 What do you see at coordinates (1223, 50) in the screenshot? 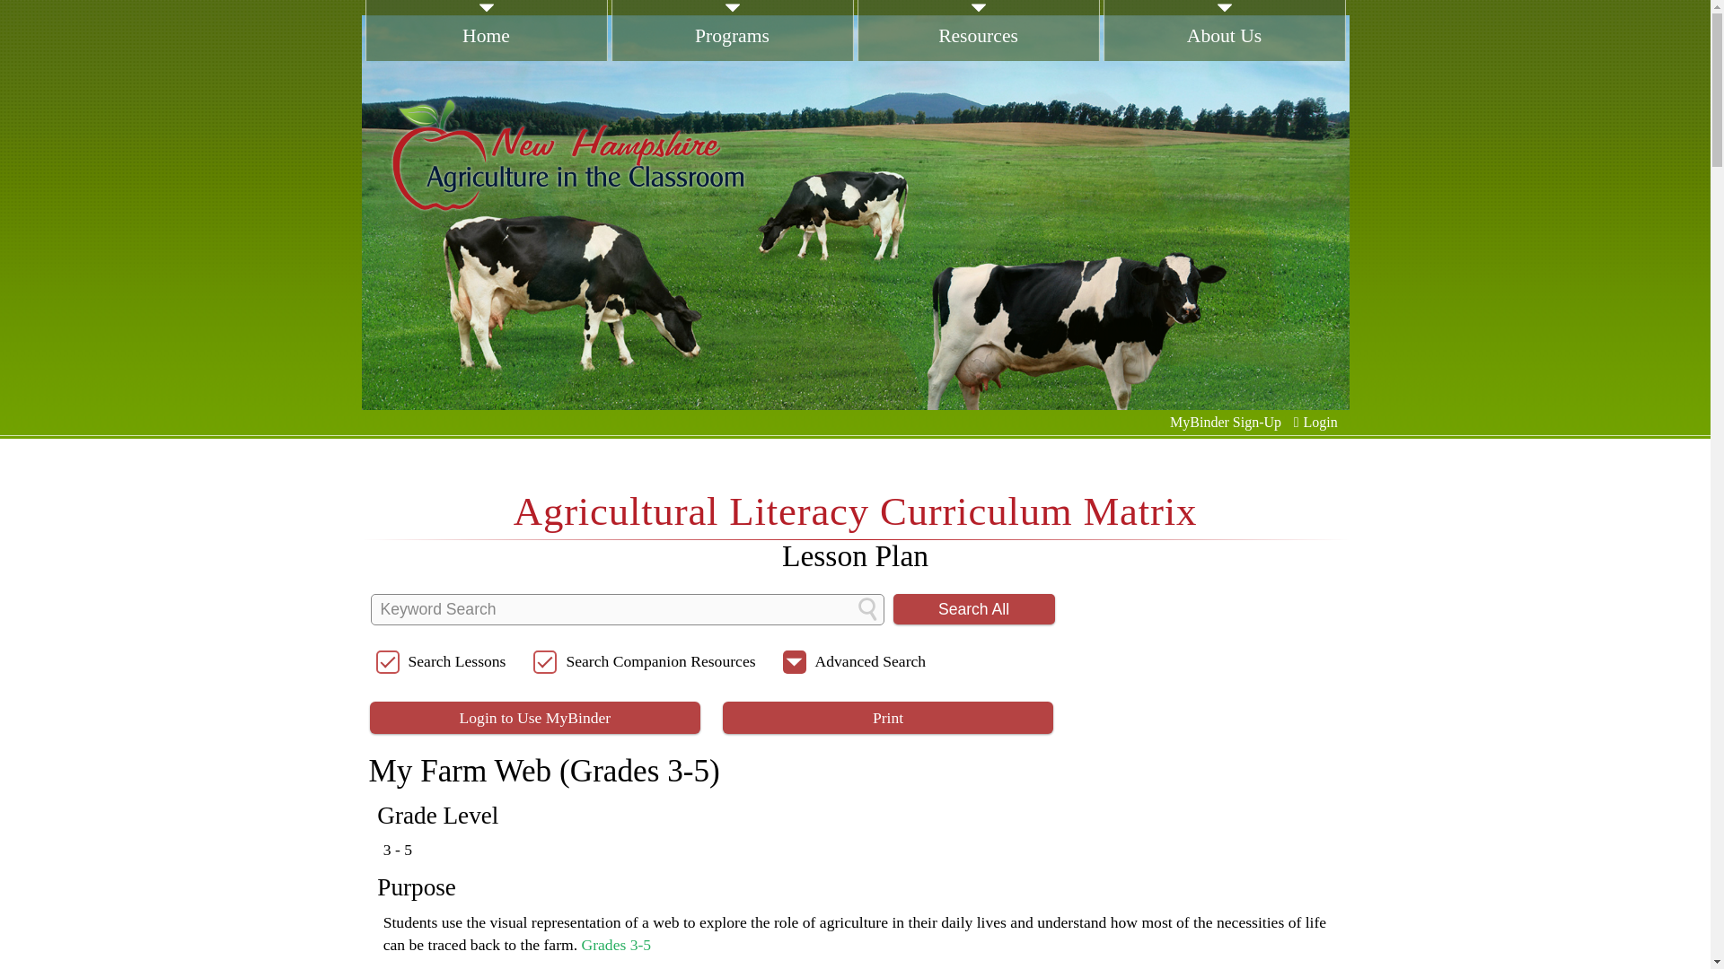
I see `About Us` at bounding box center [1223, 50].